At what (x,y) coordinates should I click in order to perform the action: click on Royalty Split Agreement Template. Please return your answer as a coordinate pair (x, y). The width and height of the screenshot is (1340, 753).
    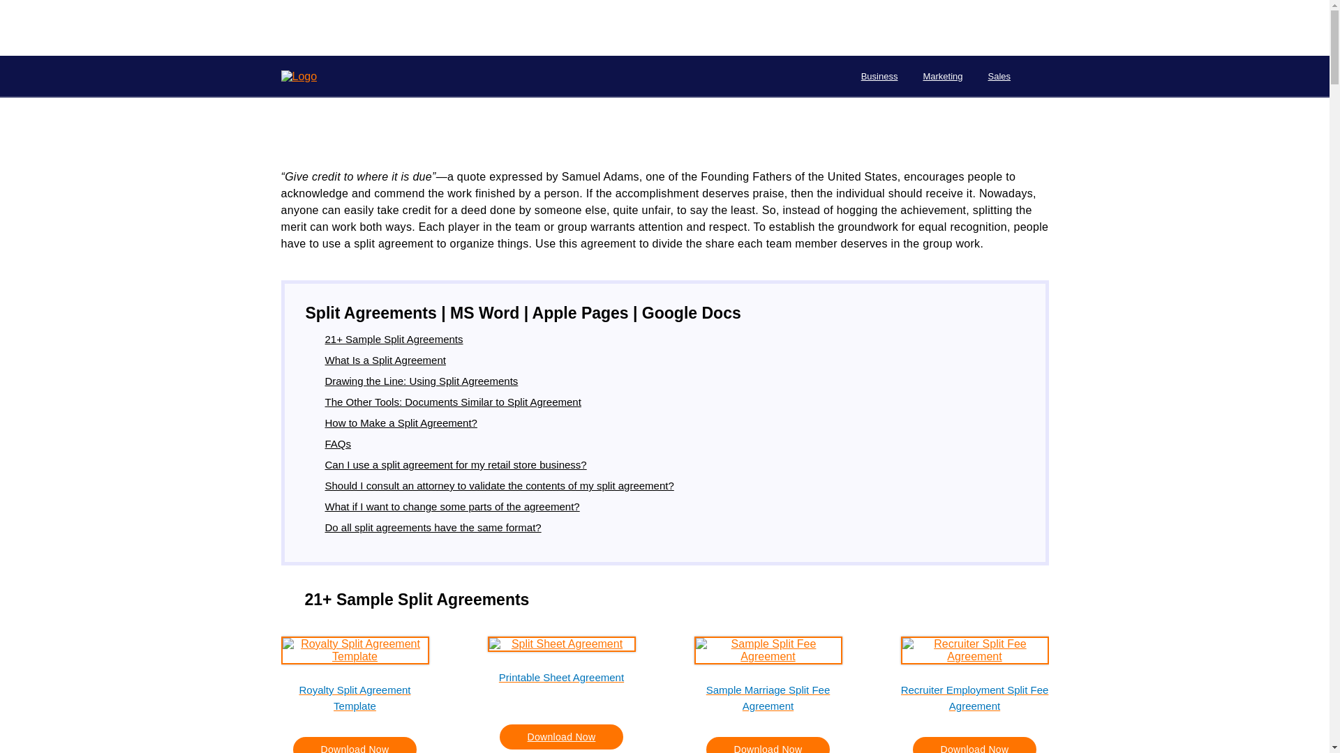
    Looking at the image, I should click on (355, 697).